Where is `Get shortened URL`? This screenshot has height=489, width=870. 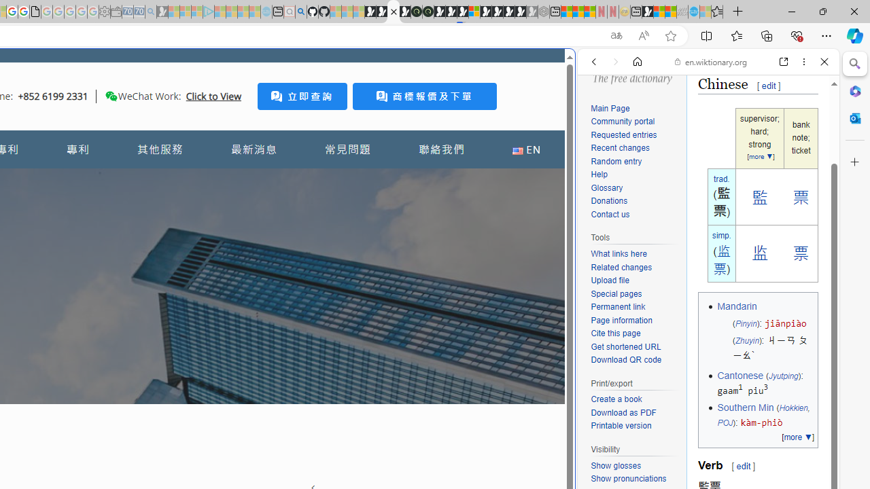 Get shortened URL is located at coordinates (635, 348).